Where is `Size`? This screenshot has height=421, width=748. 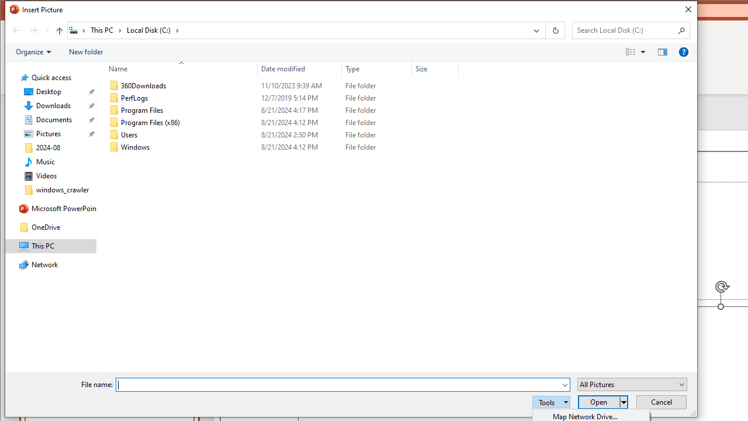 Size is located at coordinates (435, 147).